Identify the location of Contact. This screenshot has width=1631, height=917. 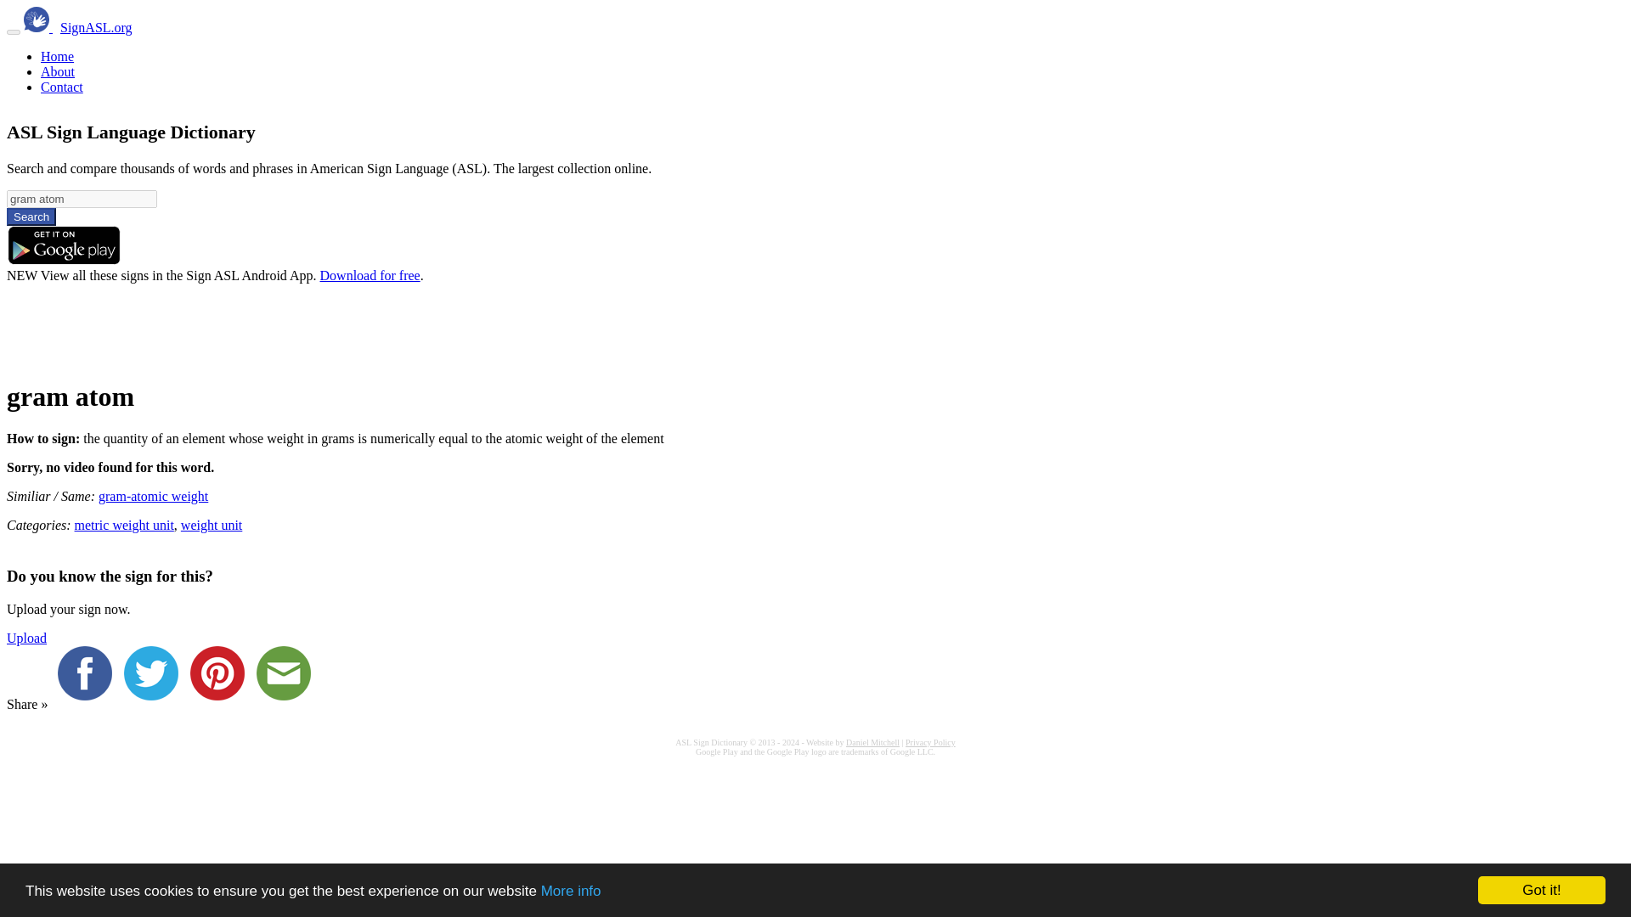
(61, 87).